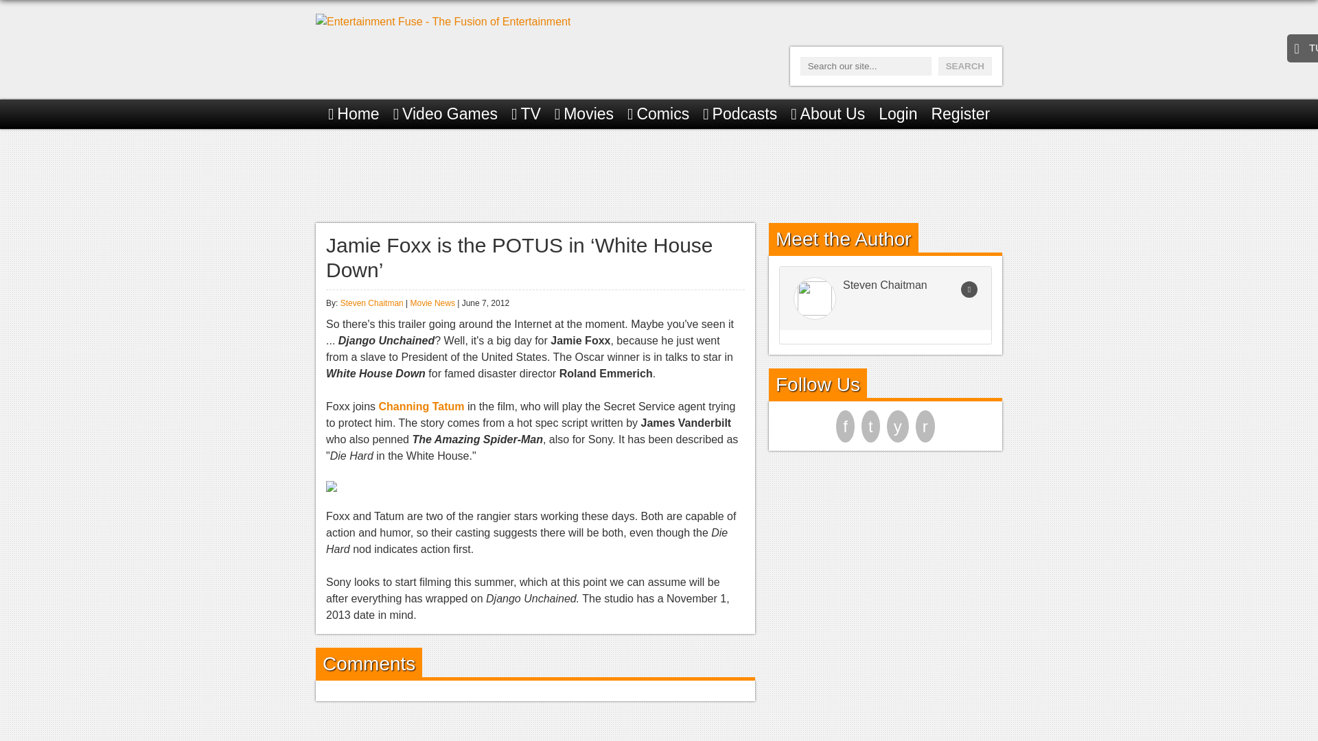 This screenshot has width=1318, height=741. I want to click on TV, so click(526, 114).